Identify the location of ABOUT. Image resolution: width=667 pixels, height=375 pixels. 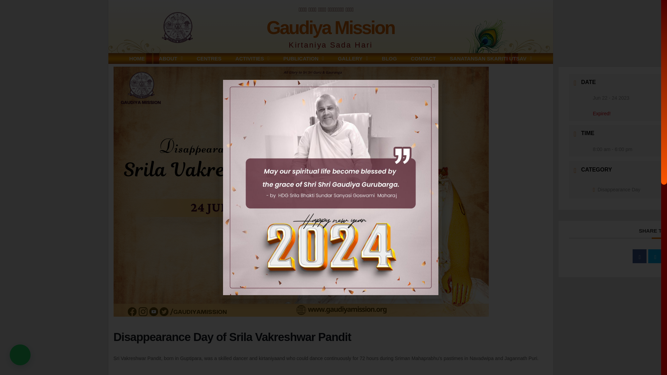
(171, 58).